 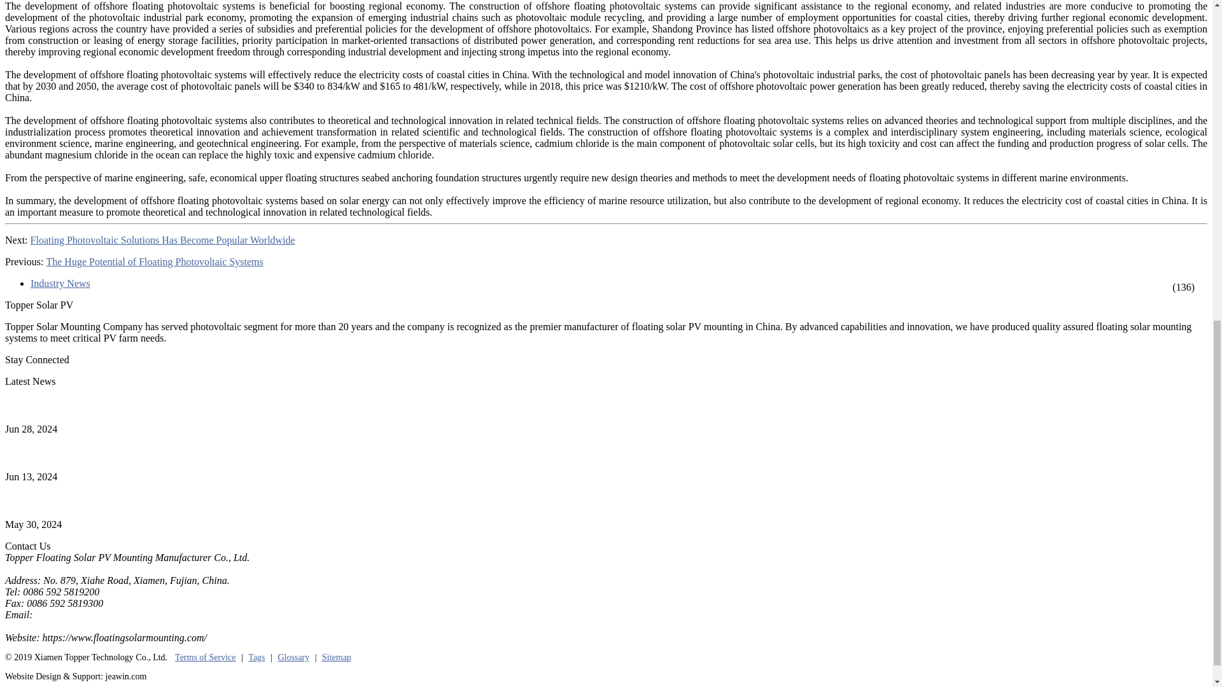 I want to click on Highly Reliable Floating PV Solutions Are Being Developed, so click(x=129, y=406).